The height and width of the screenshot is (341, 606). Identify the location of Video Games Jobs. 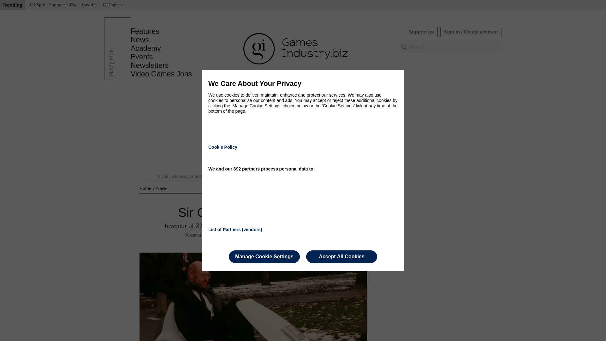
(161, 74).